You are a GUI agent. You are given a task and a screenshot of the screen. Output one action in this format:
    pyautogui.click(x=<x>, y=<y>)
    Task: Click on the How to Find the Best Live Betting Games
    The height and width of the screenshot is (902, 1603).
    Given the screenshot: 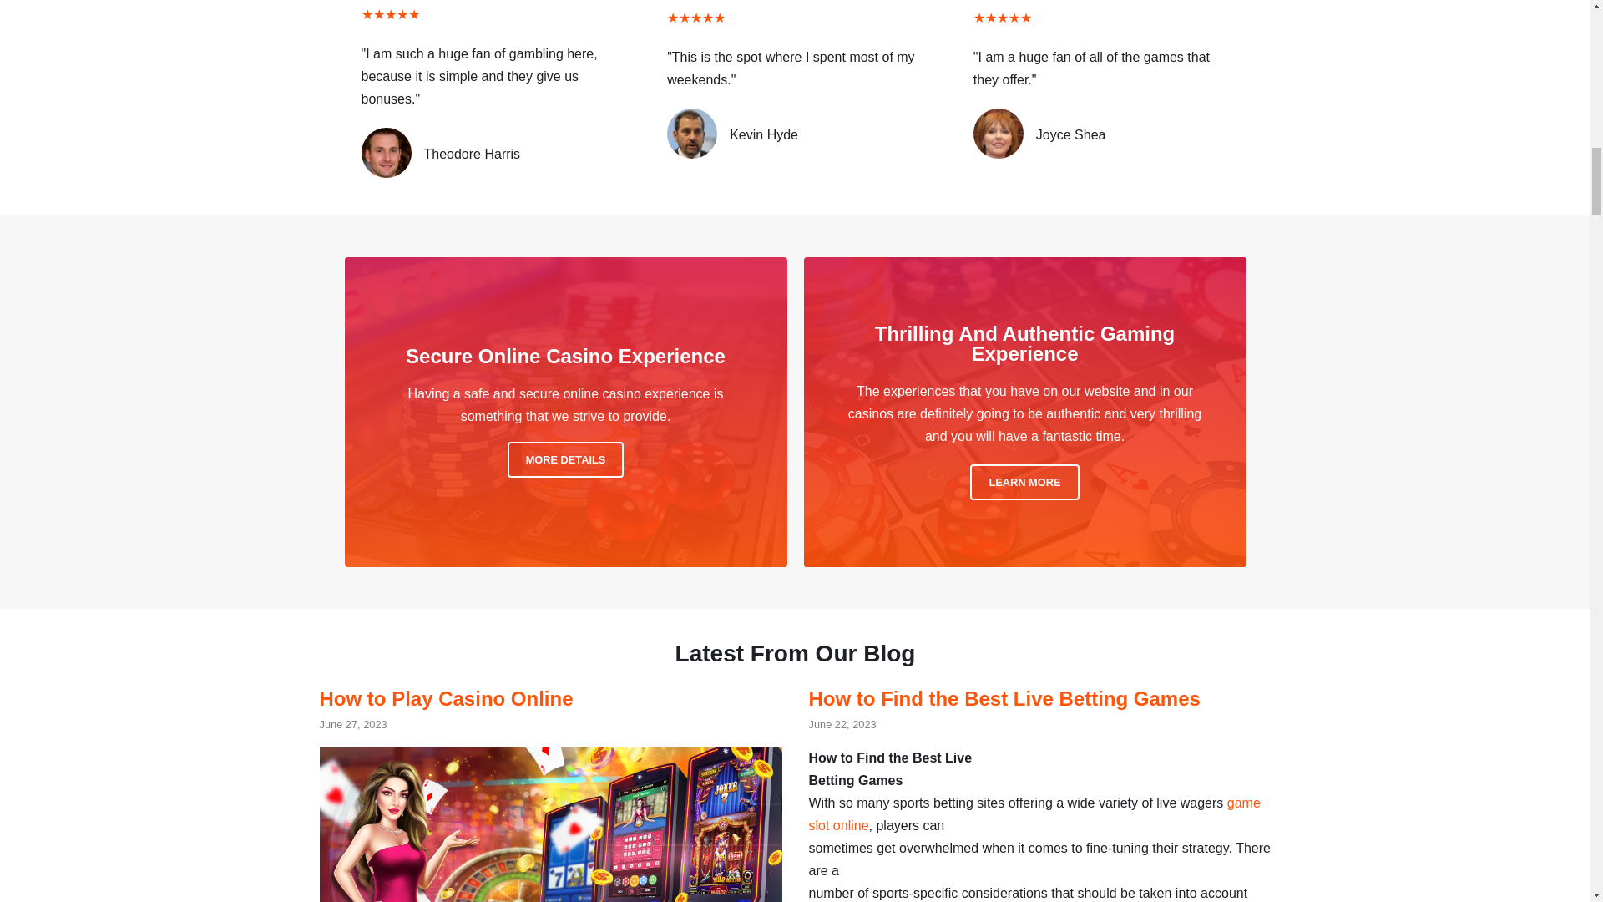 What is the action you would take?
    pyautogui.click(x=1004, y=698)
    